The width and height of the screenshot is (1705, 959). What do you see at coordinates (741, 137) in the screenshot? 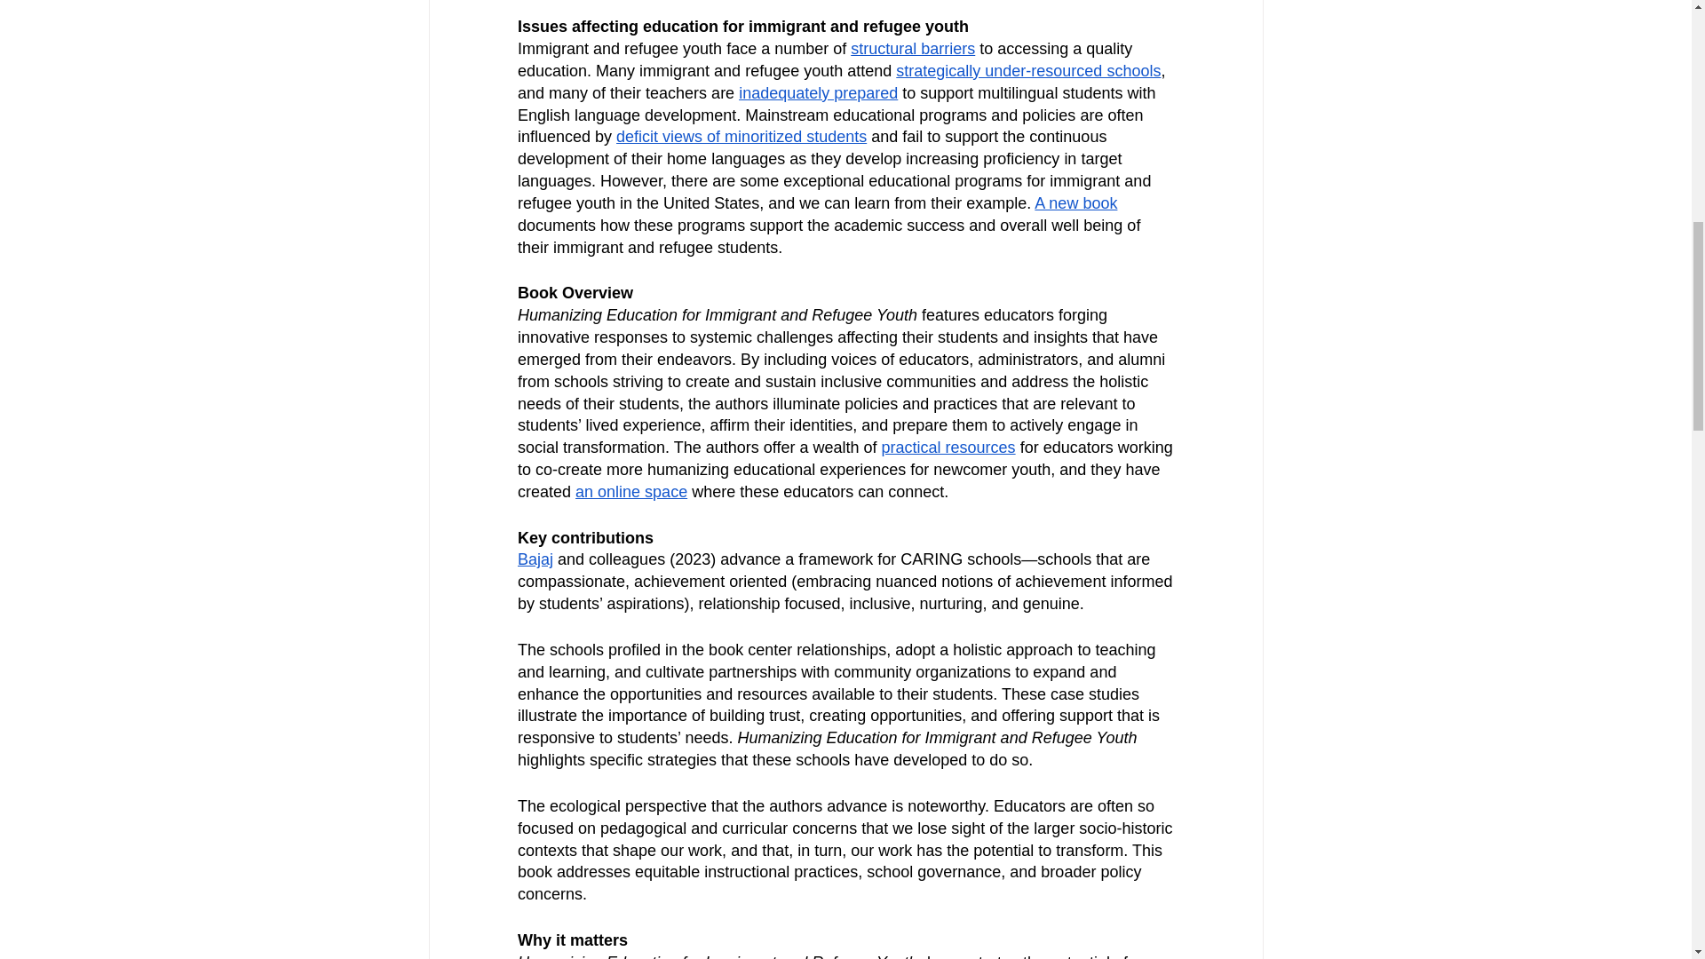
I see `deficit views of minoritized students` at bounding box center [741, 137].